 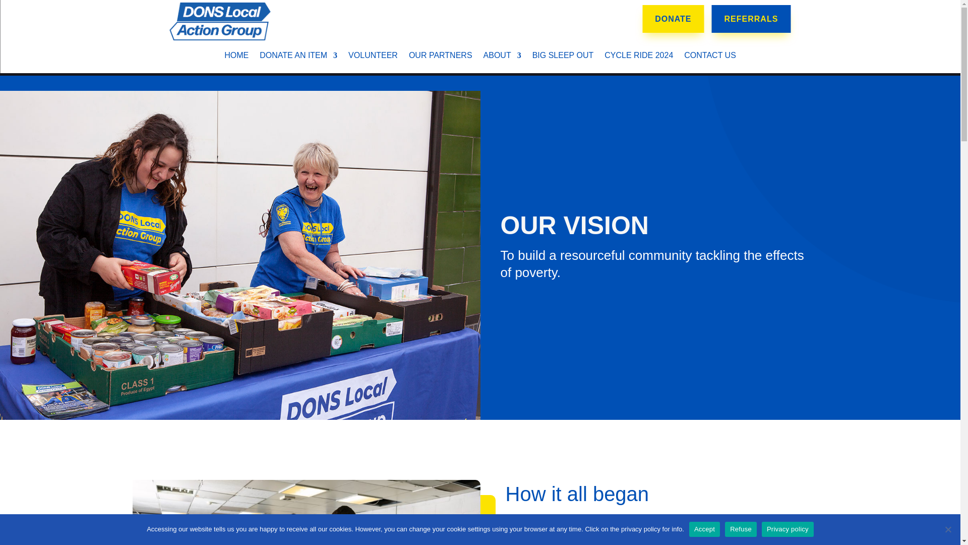 I want to click on OUR PARTNERS, so click(x=440, y=58).